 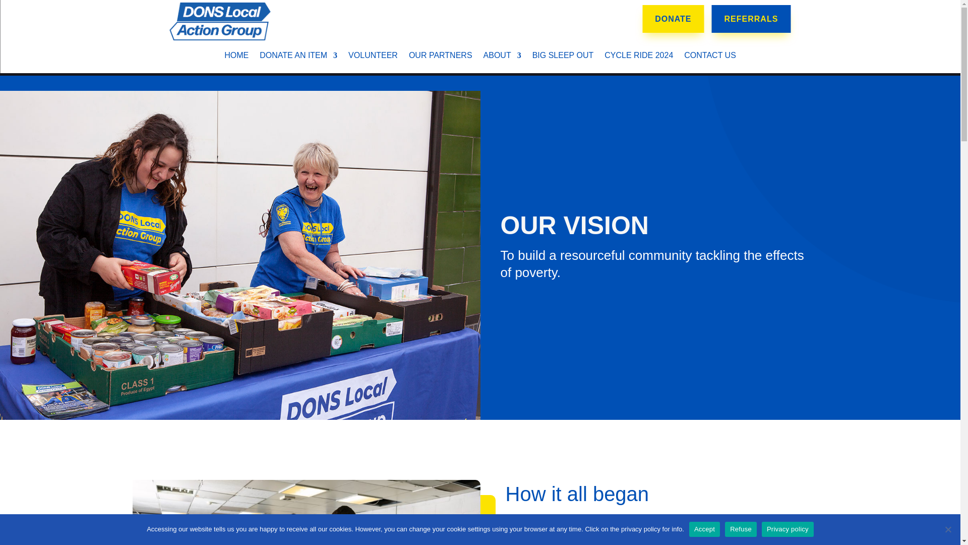 I want to click on OUR PARTNERS, so click(x=440, y=58).